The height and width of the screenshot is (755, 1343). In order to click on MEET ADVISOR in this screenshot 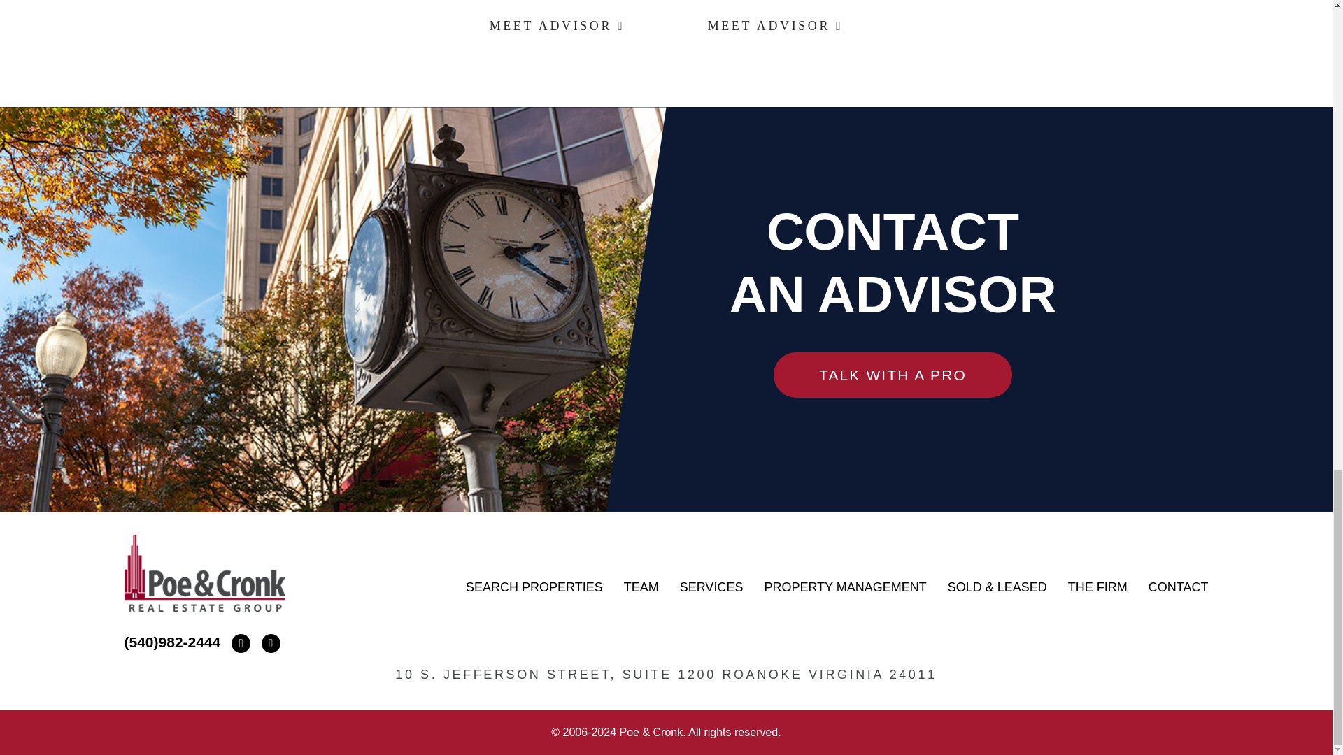, I will do `click(775, 25)`.